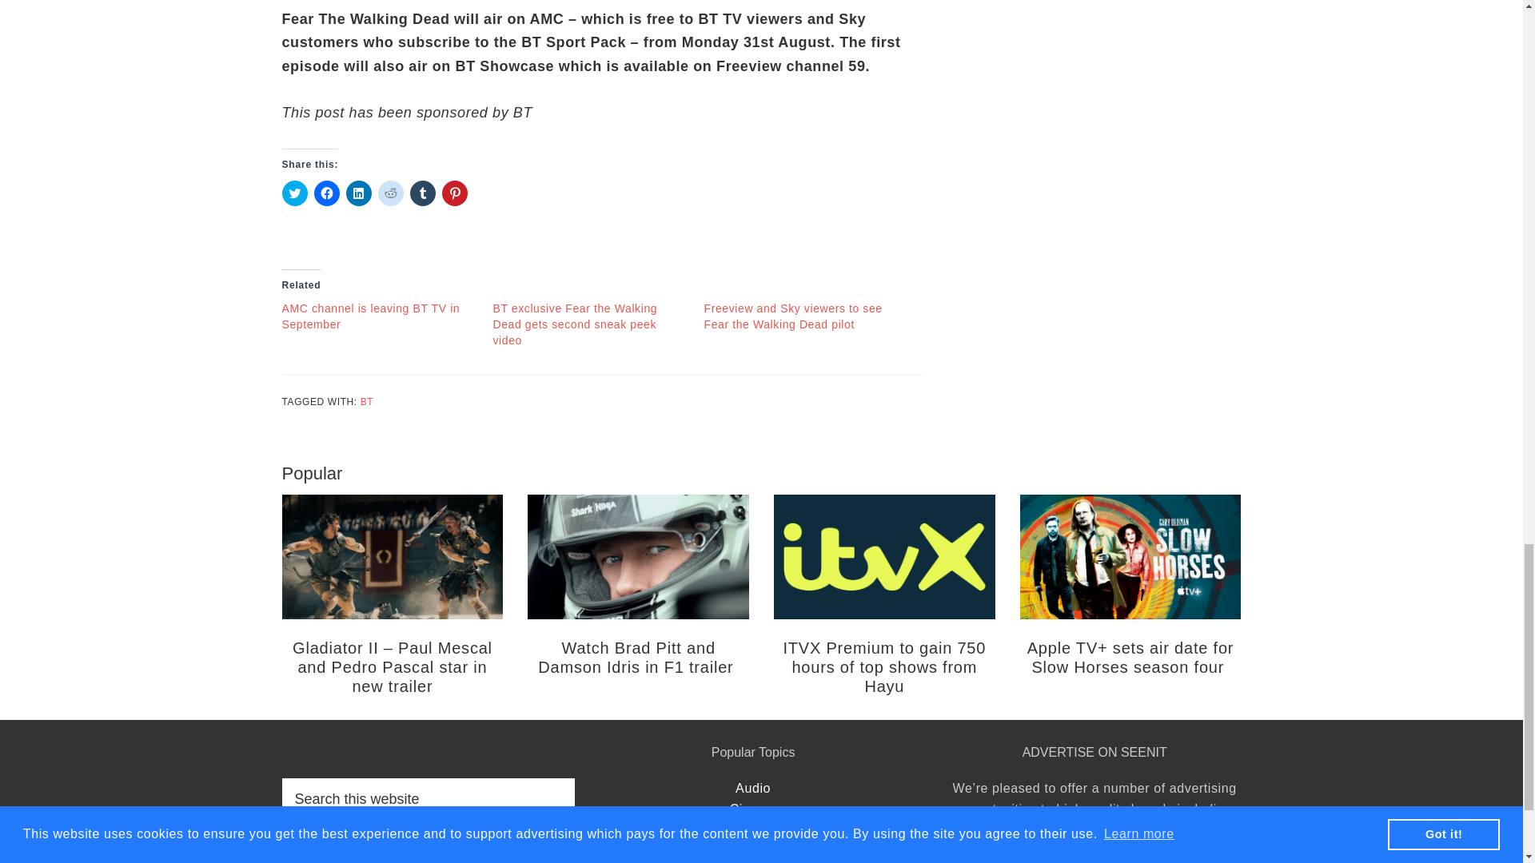 This screenshot has height=863, width=1535. Describe the element at coordinates (454, 193) in the screenshot. I see `Click to share on Pinterest` at that location.